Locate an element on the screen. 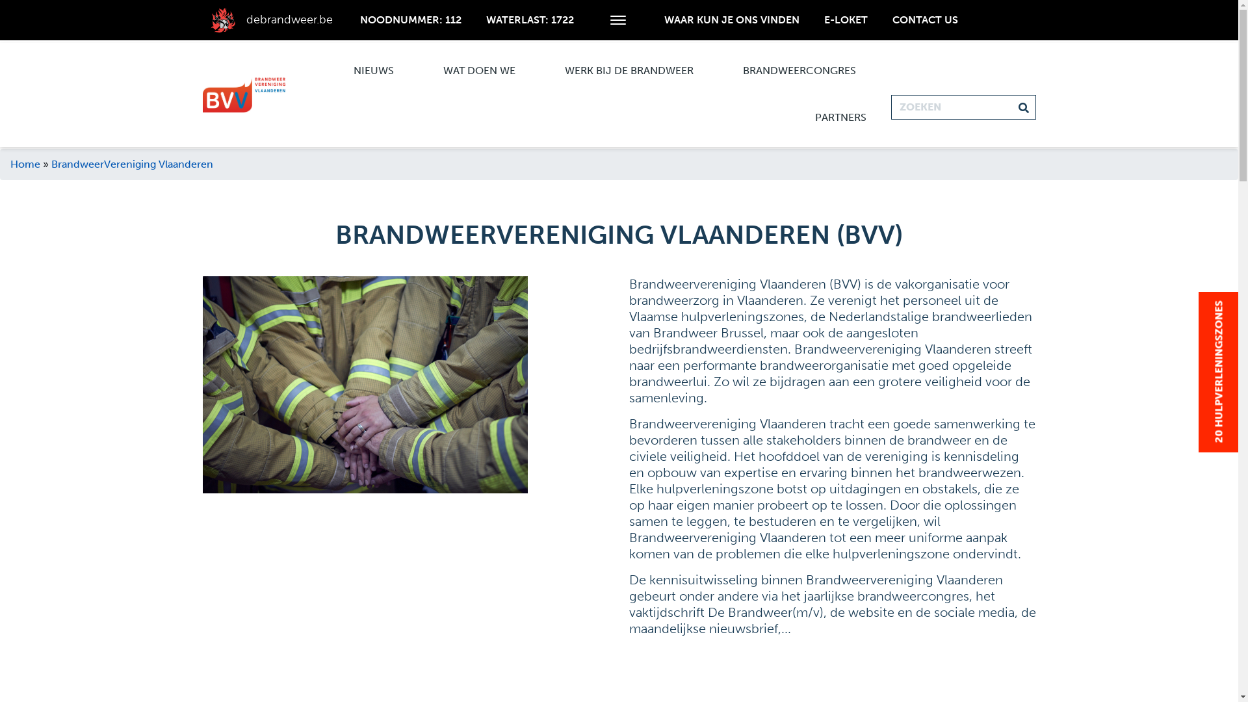  Skip to main content is located at coordinates (0, 0).